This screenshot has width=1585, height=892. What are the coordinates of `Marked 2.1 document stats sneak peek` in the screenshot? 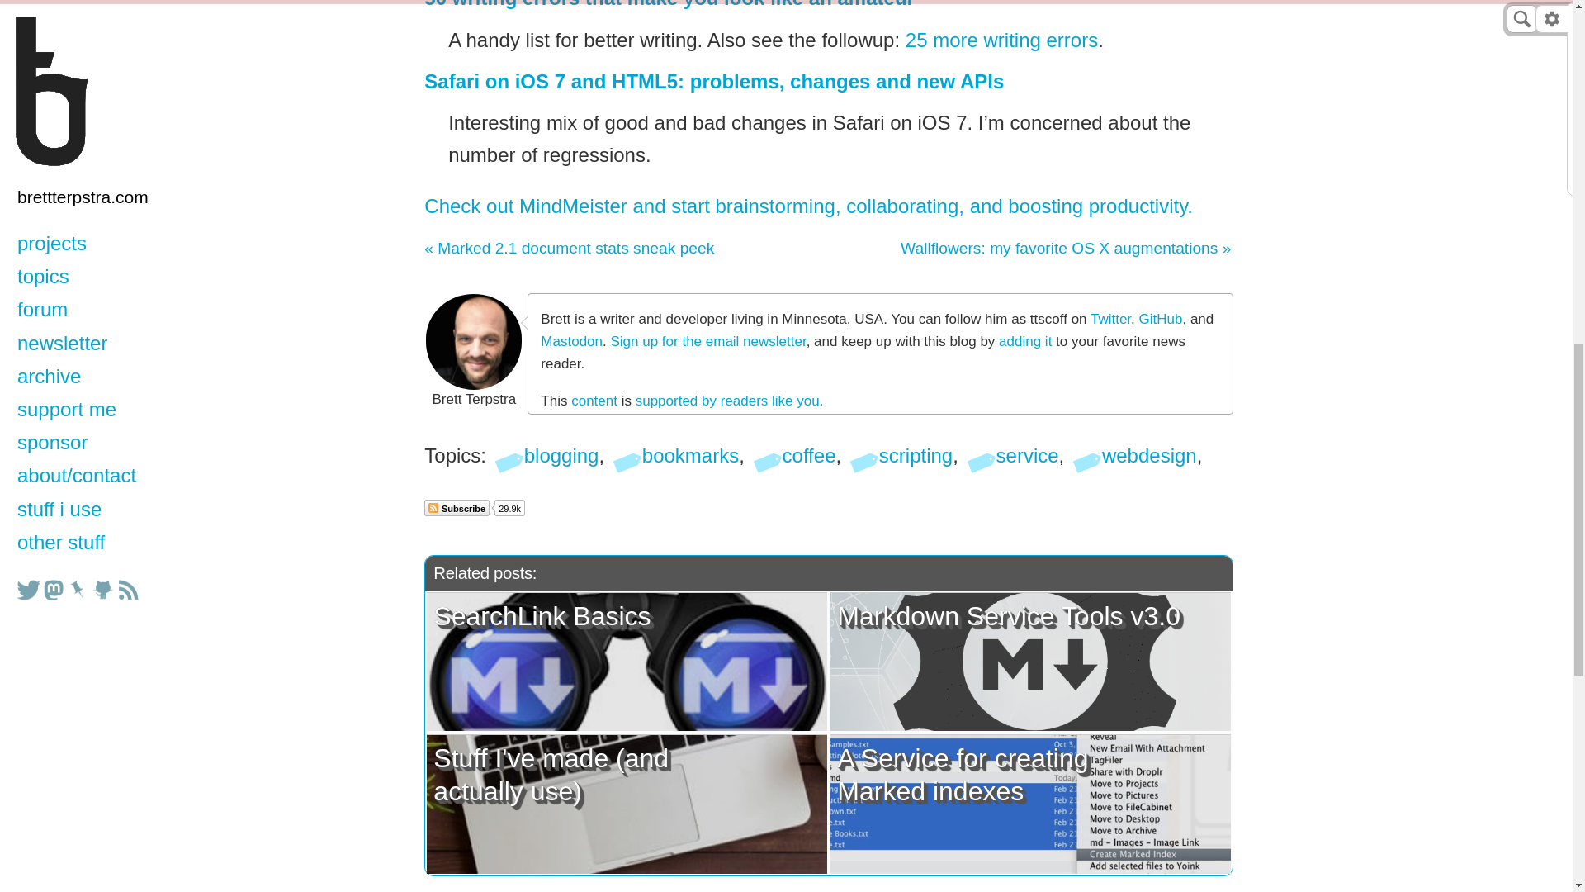 It's located at (570, 248).